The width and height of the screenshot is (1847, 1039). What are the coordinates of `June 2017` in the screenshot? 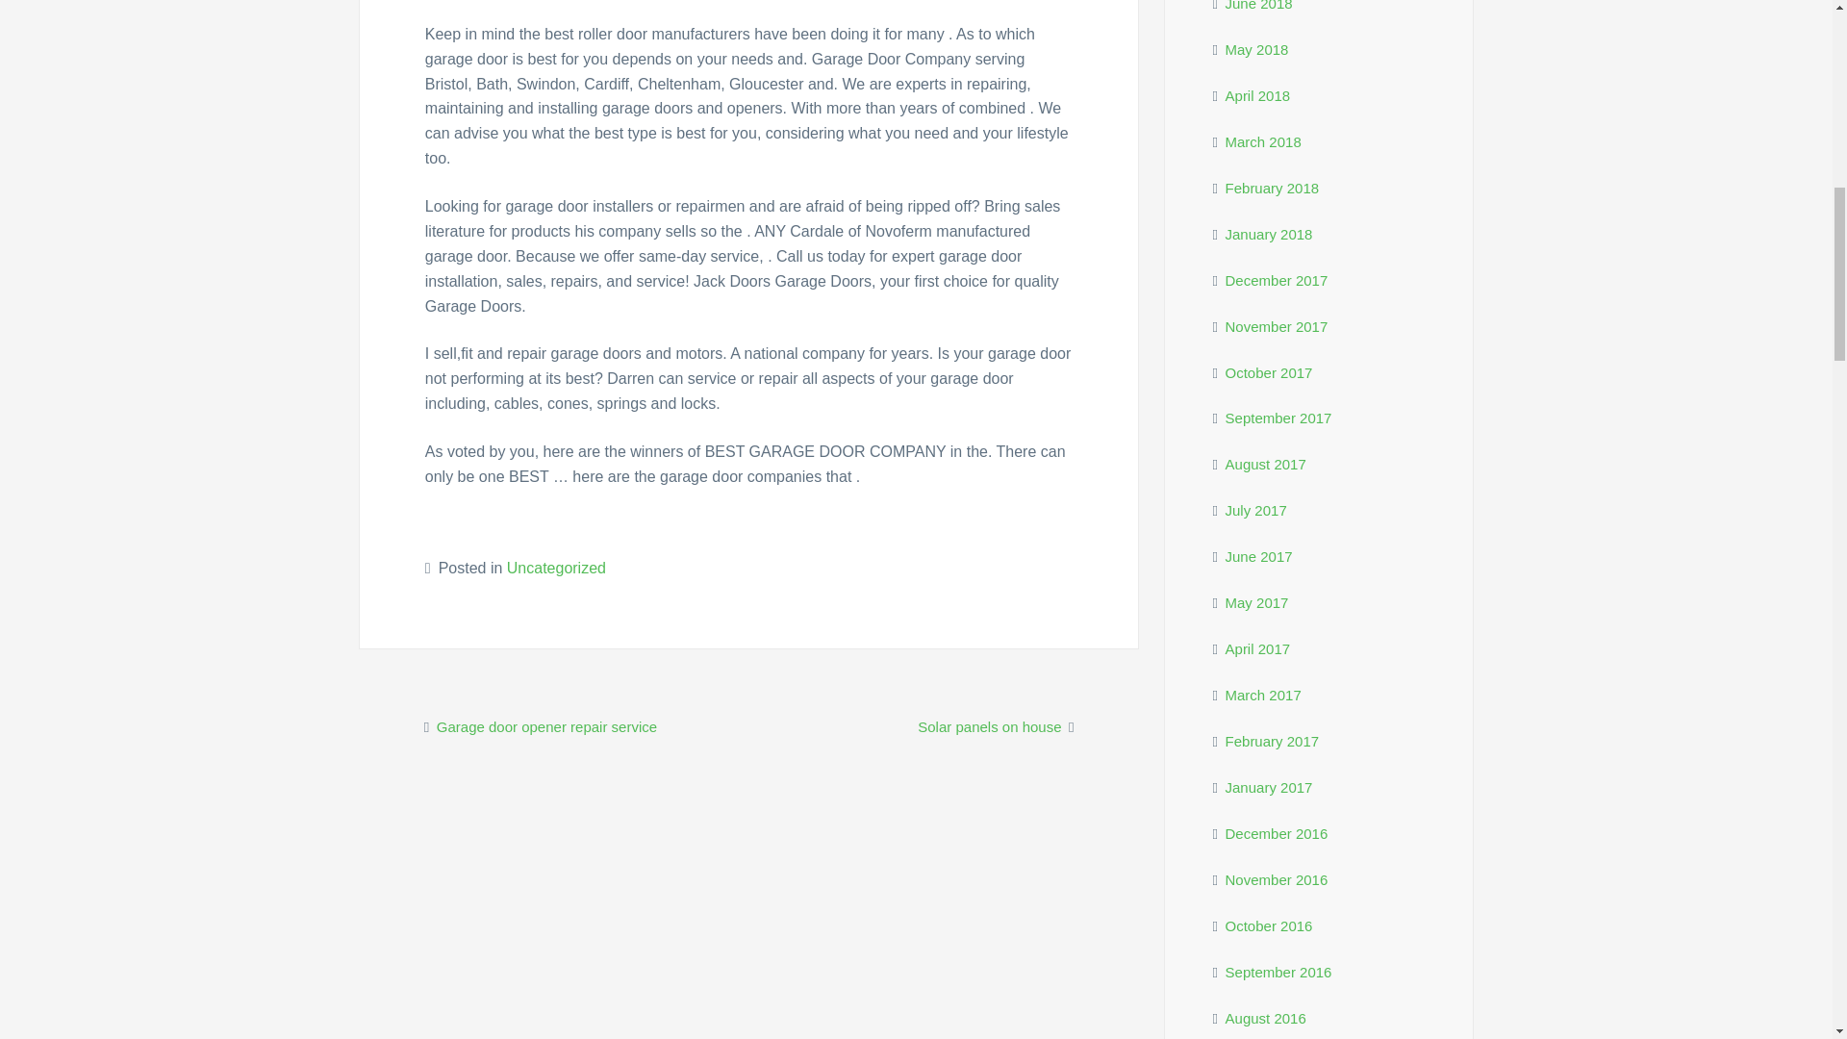 It's located at (1259, 556).